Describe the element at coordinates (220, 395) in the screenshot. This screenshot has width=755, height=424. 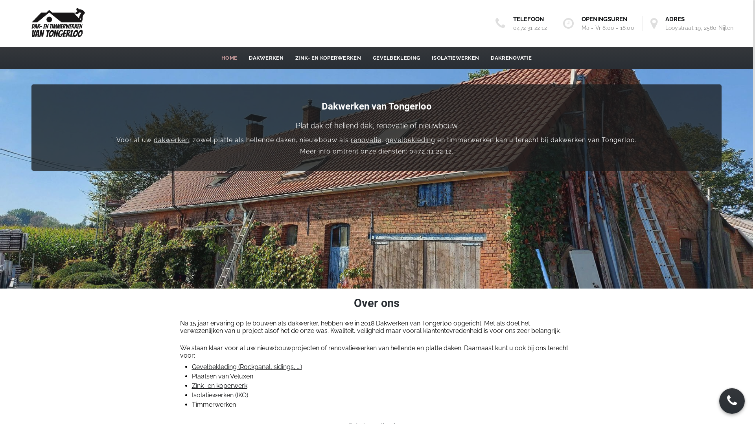
I see `Isolatiewerken (IKO)` at that location.